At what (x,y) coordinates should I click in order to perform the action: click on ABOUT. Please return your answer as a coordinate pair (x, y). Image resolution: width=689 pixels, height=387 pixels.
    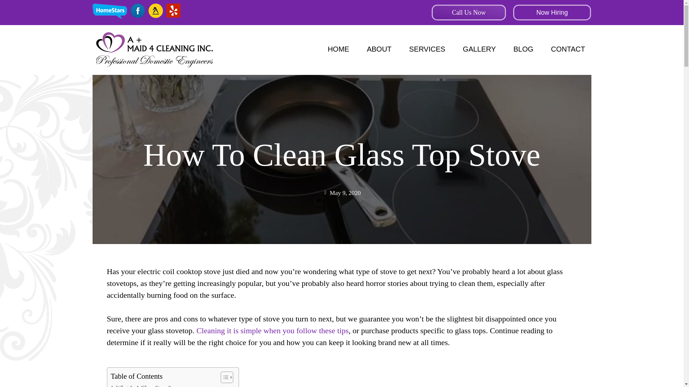
    Looking at the image, I should click on (141, 385).